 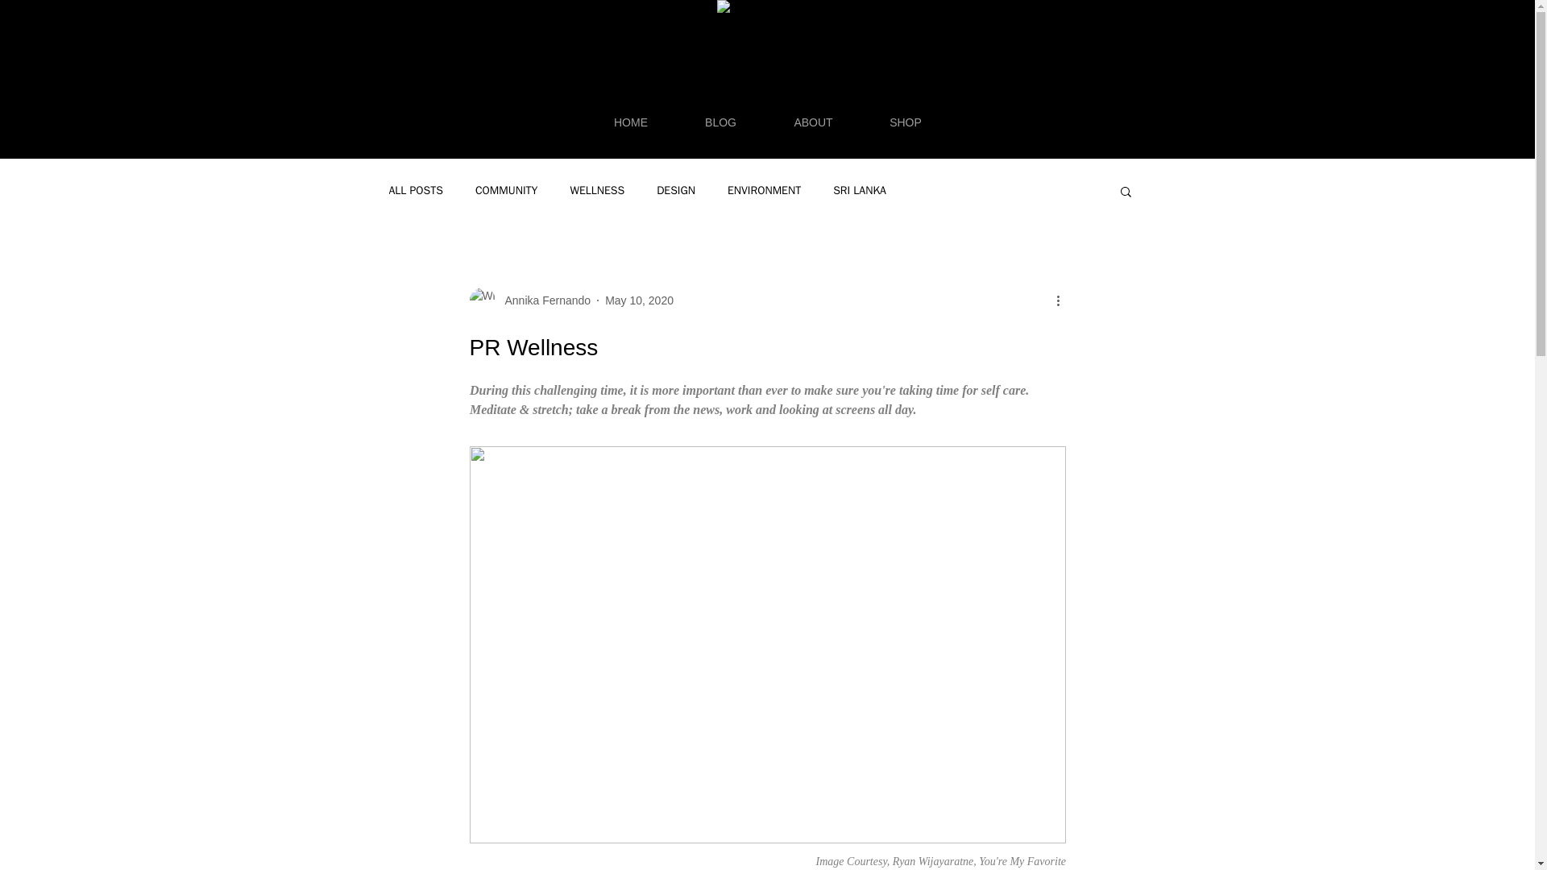 What do you see at coordinates (630, 122) in the screenshot?
I see `HOME` at bounding box center [630, 122].